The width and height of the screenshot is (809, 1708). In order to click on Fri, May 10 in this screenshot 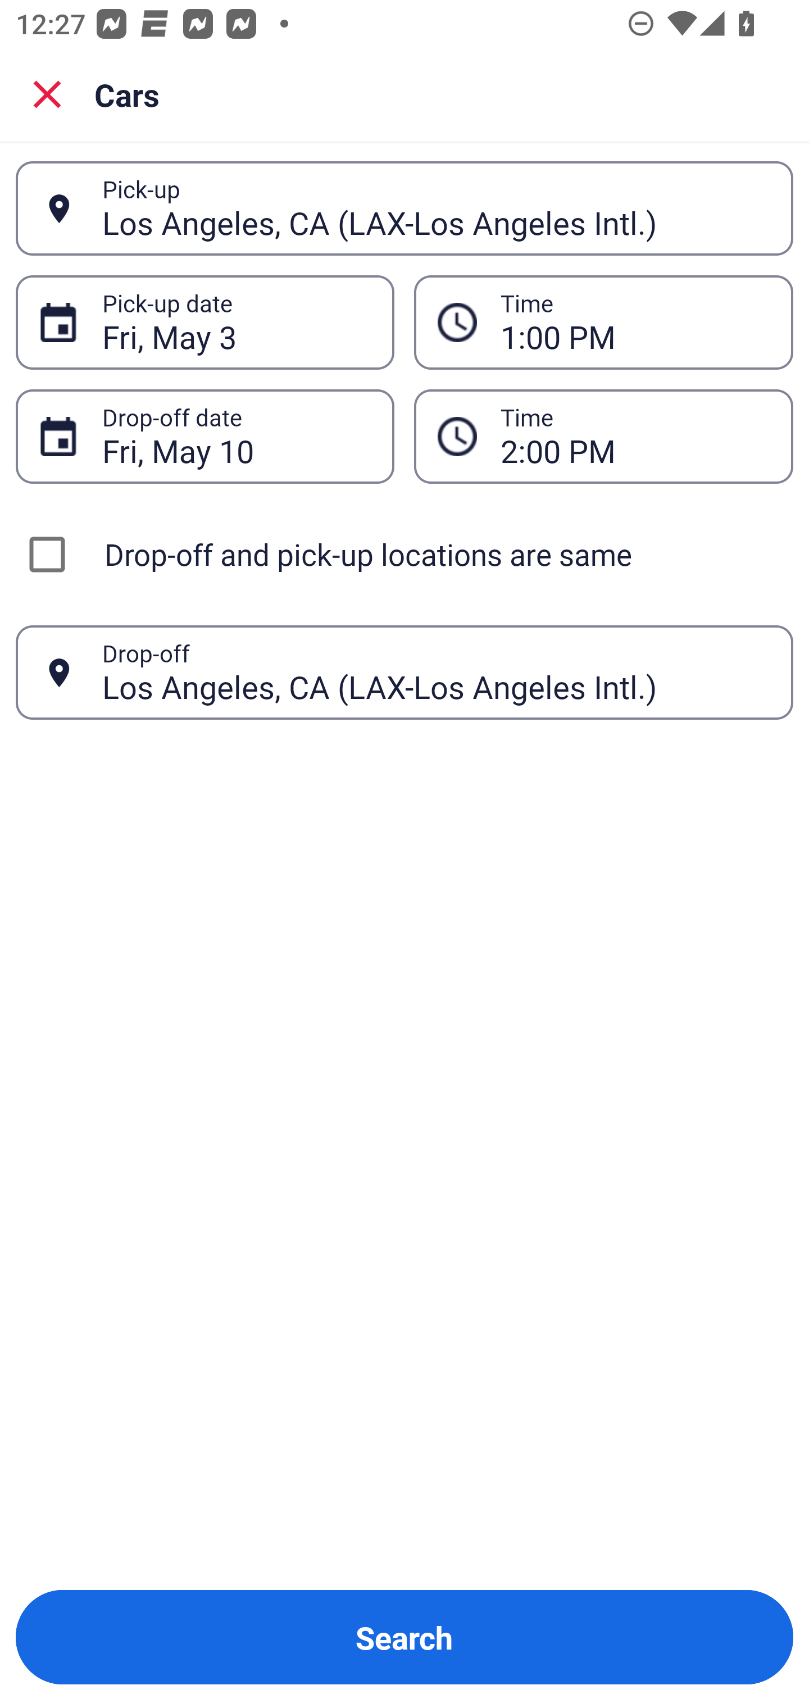, I will do `click(236, 436)`.